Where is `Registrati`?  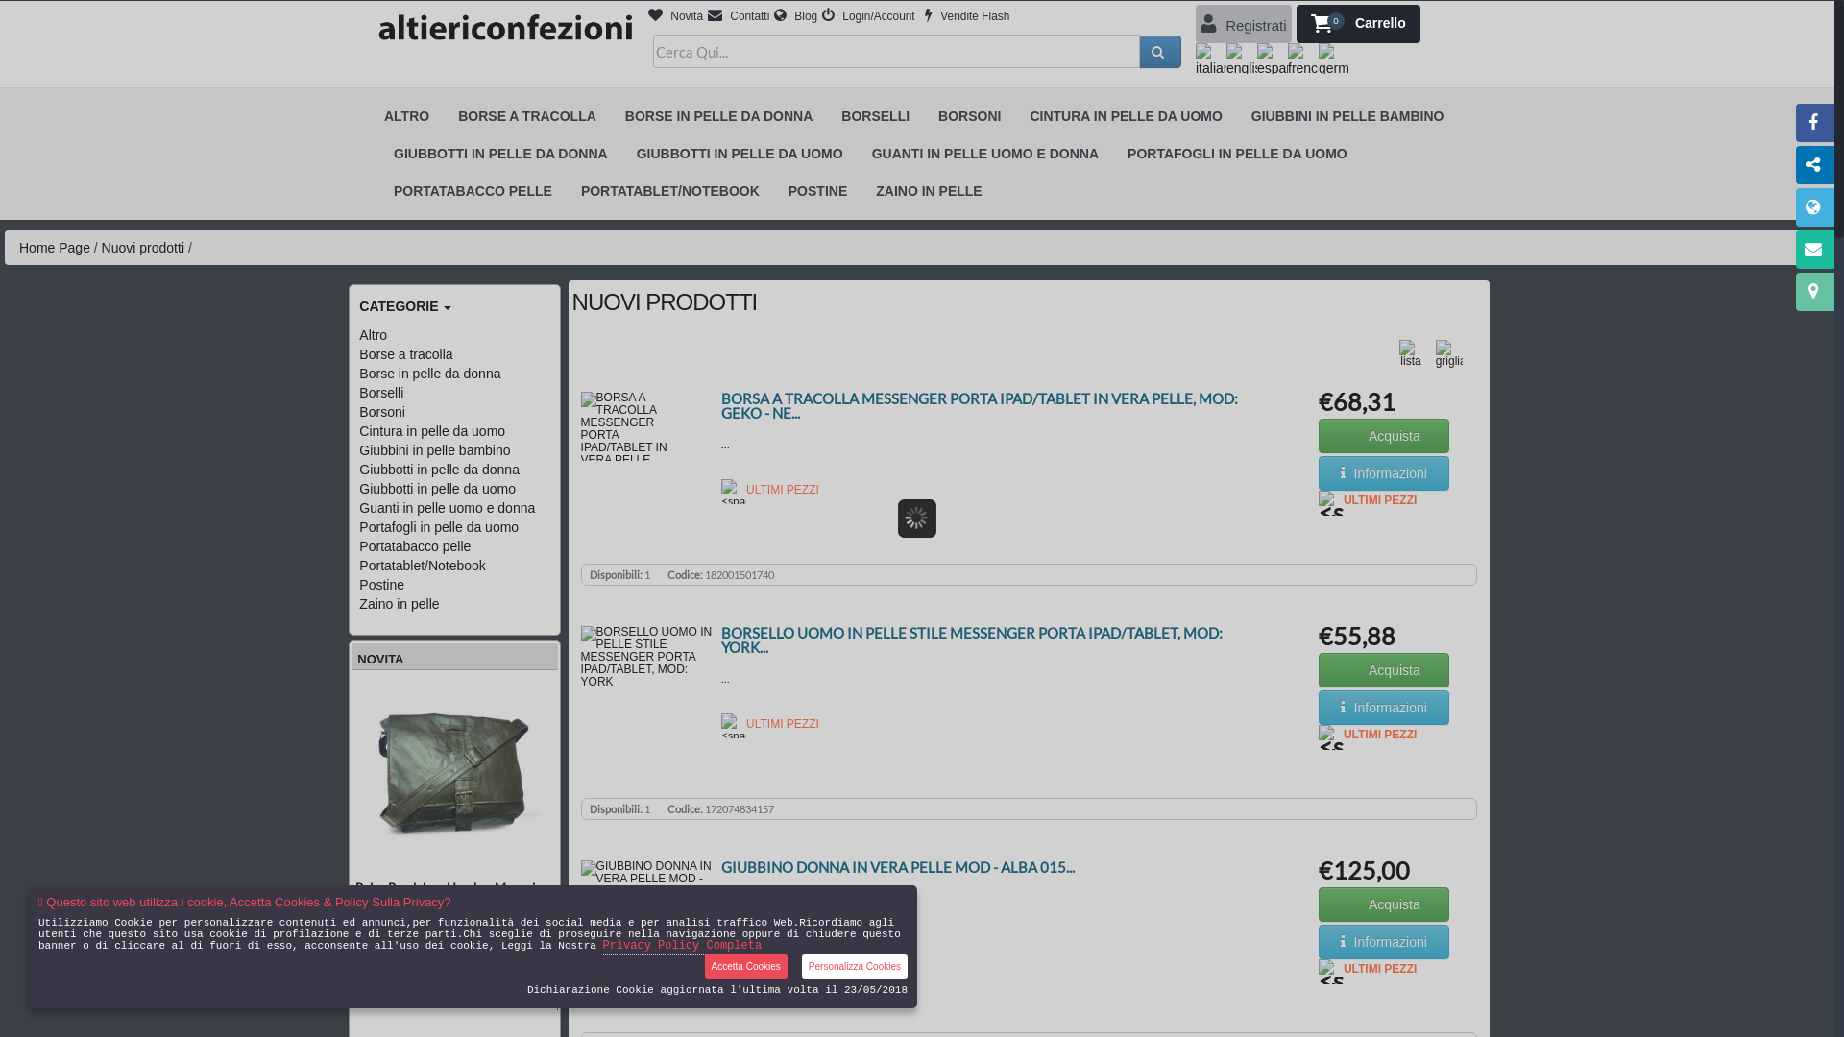 Registrati is located at coordinates (1244, 24).